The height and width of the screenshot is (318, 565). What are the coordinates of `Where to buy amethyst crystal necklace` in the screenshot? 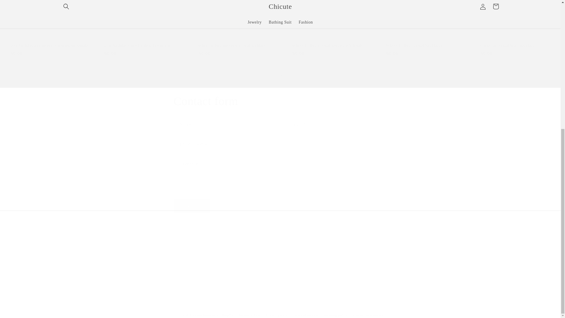 It's located at (391, 258).